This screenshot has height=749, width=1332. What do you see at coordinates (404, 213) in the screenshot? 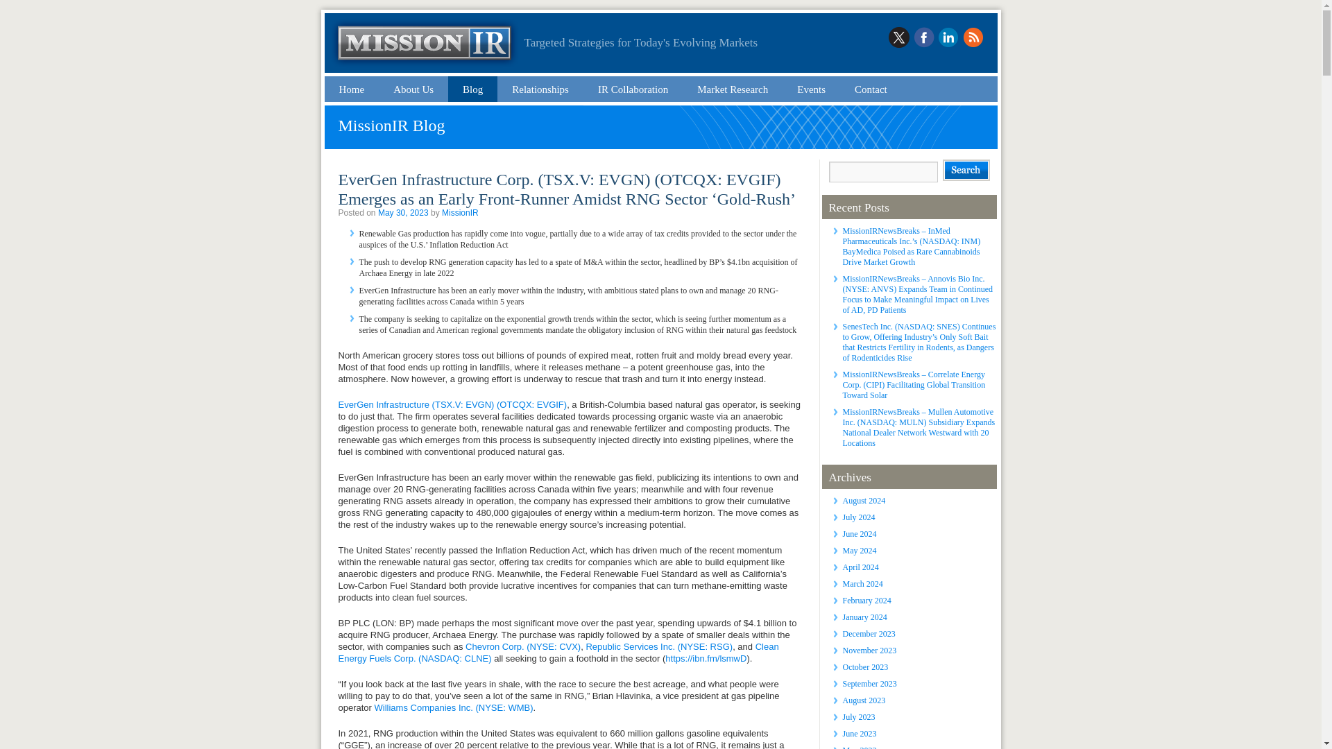
I see `May 30, 2023` at bounding box center [404, 213].